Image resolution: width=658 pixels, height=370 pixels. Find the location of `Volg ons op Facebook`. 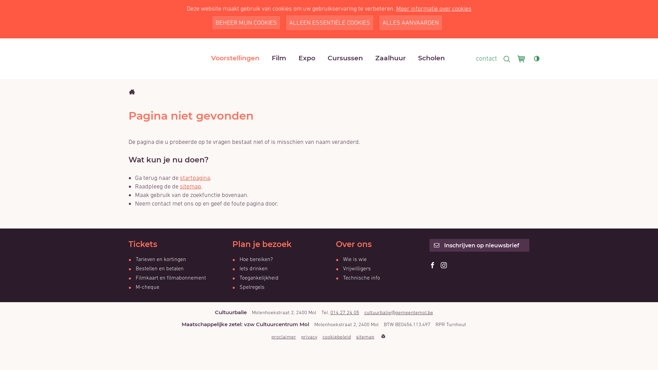

Volg ons op Facebook is located at coordinates (432, 266).